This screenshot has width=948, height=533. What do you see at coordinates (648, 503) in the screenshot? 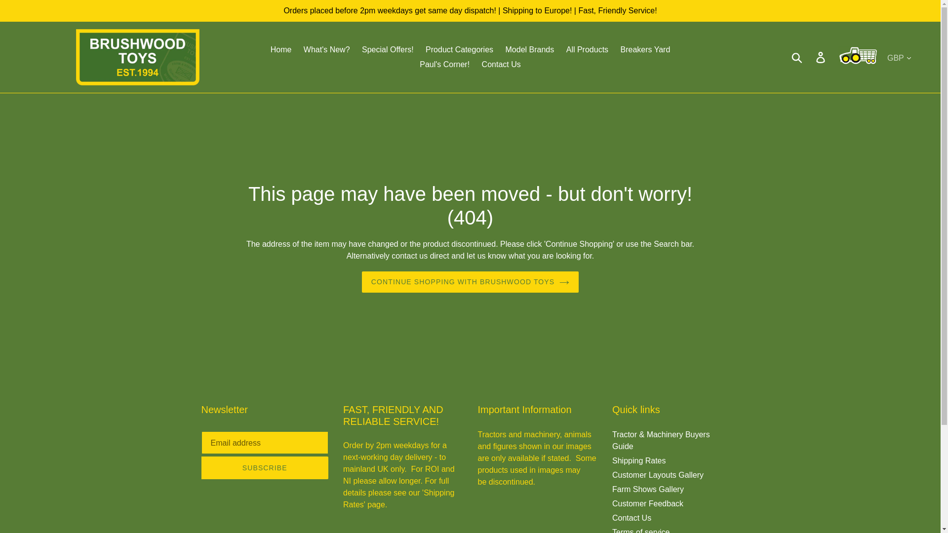
I see `Customer Feedback` at bounding box center [648, 503].